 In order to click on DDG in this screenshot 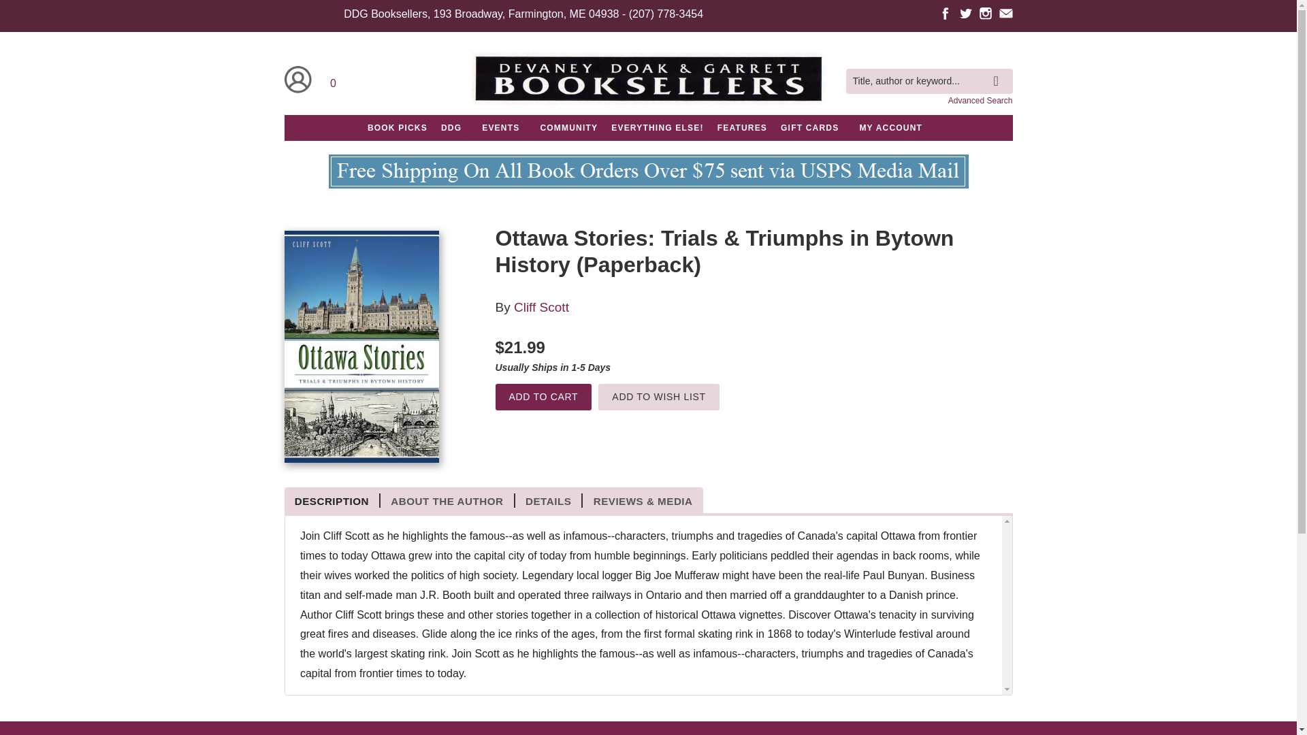, I will do `click(451, 128)`.